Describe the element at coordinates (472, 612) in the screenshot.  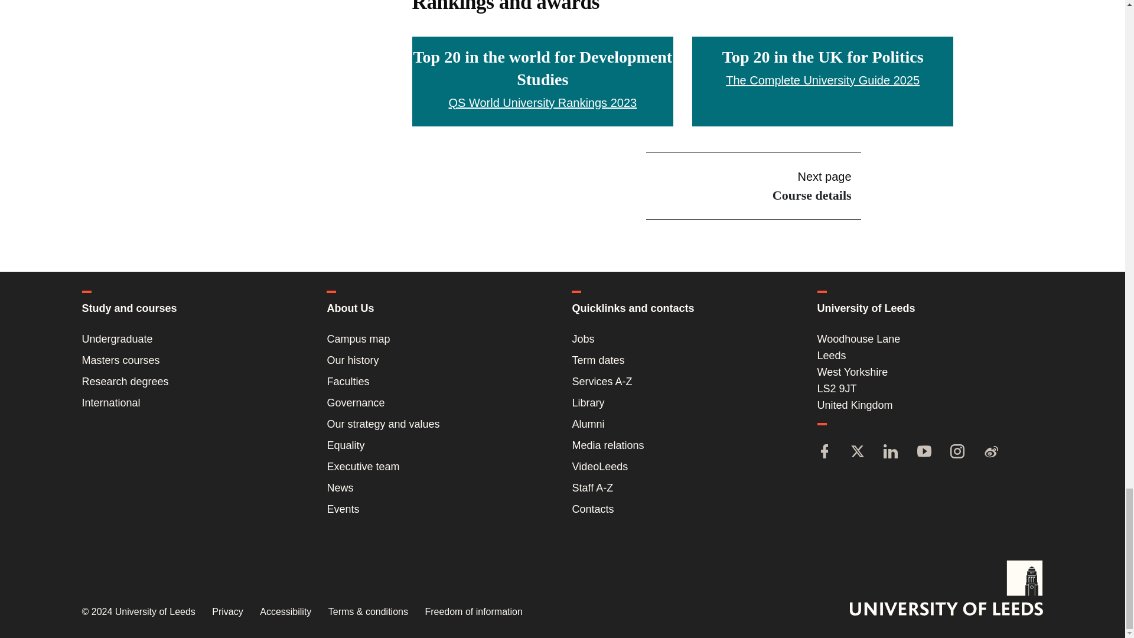
I see `Go to Freedom of information page` at that location.